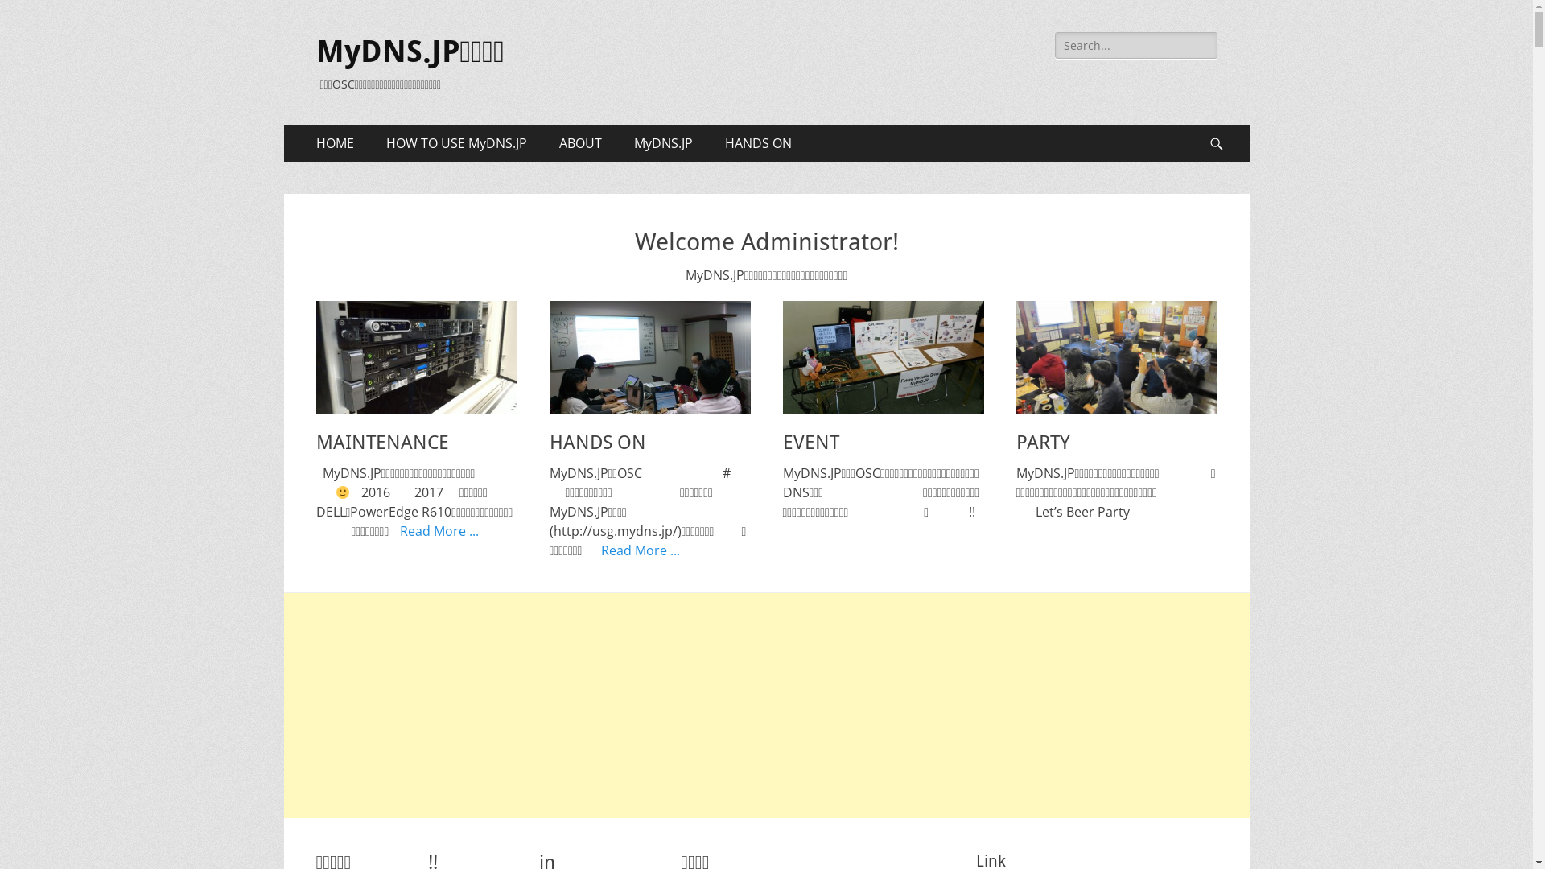  What do you see at coordinates (883, 357) in the screenshot?
I see `EVENT` at bounding box center [883, 357].